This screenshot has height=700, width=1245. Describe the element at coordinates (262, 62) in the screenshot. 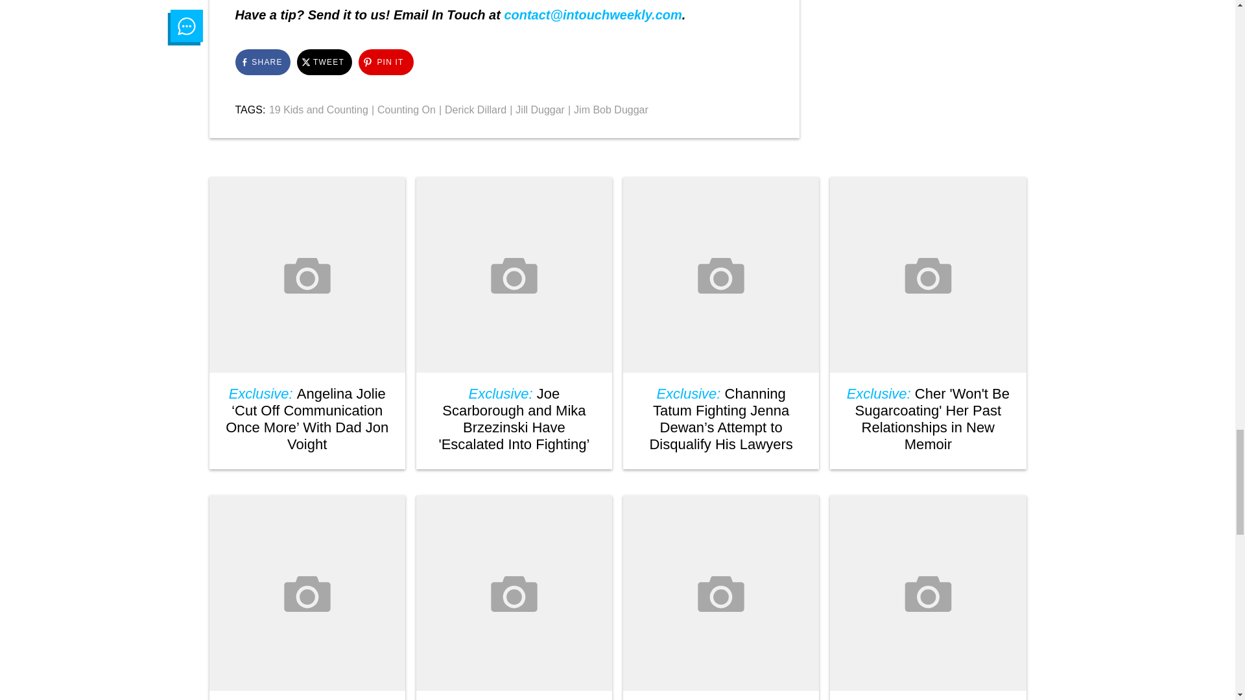

I see `Click to share on Facebook` at that location.